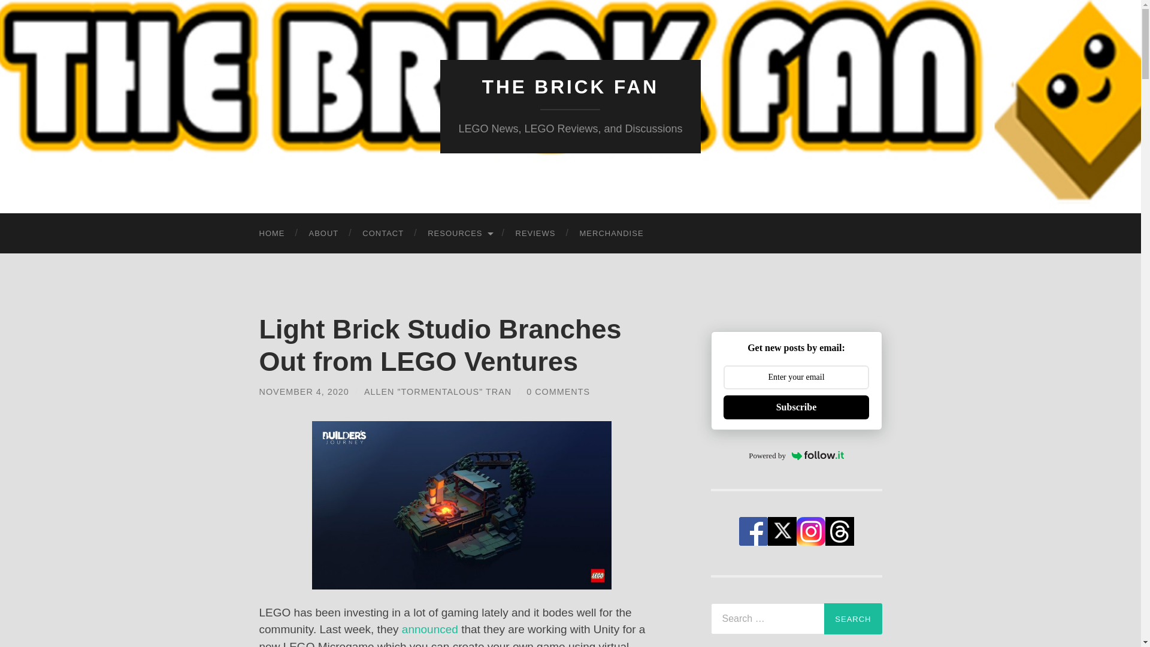 The image size is (1150, 647). Describe the element at coordinates (429, 629) in the screenshot. I see `announced` at that location.